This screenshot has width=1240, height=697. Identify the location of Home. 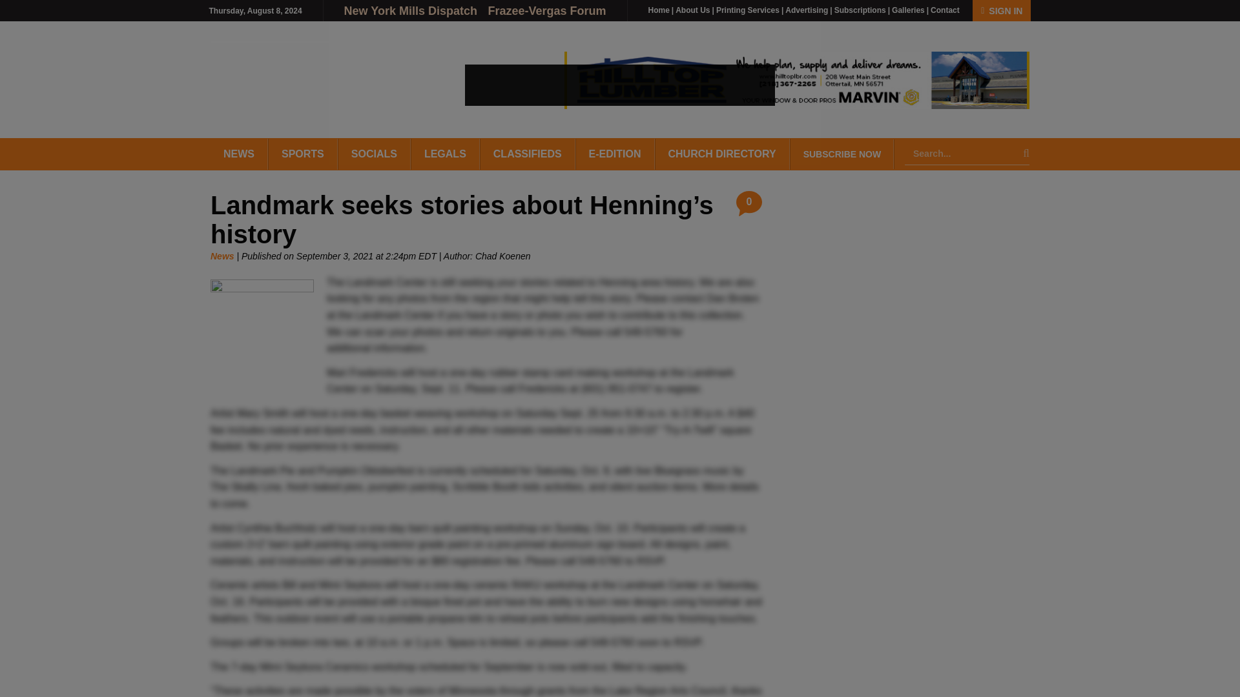
(659, 10).